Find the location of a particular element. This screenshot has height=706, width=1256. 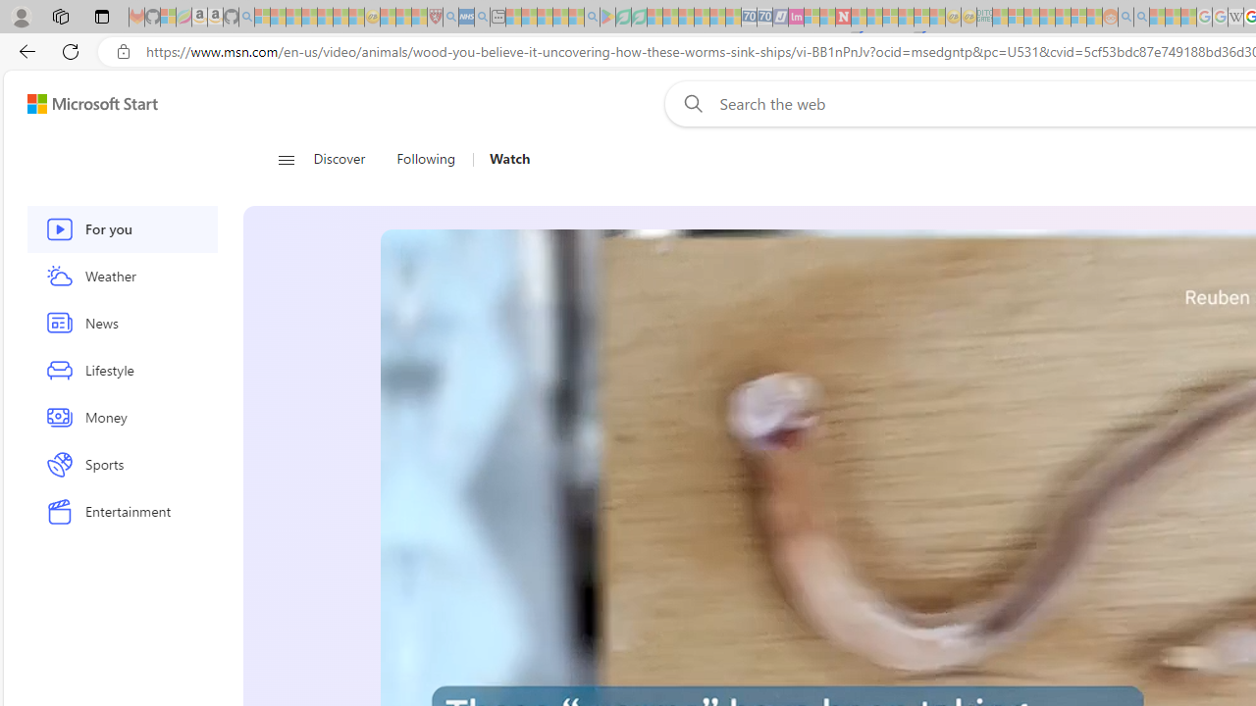

Recipes - MSN - Sleeping is located at coordinates (388, 18).